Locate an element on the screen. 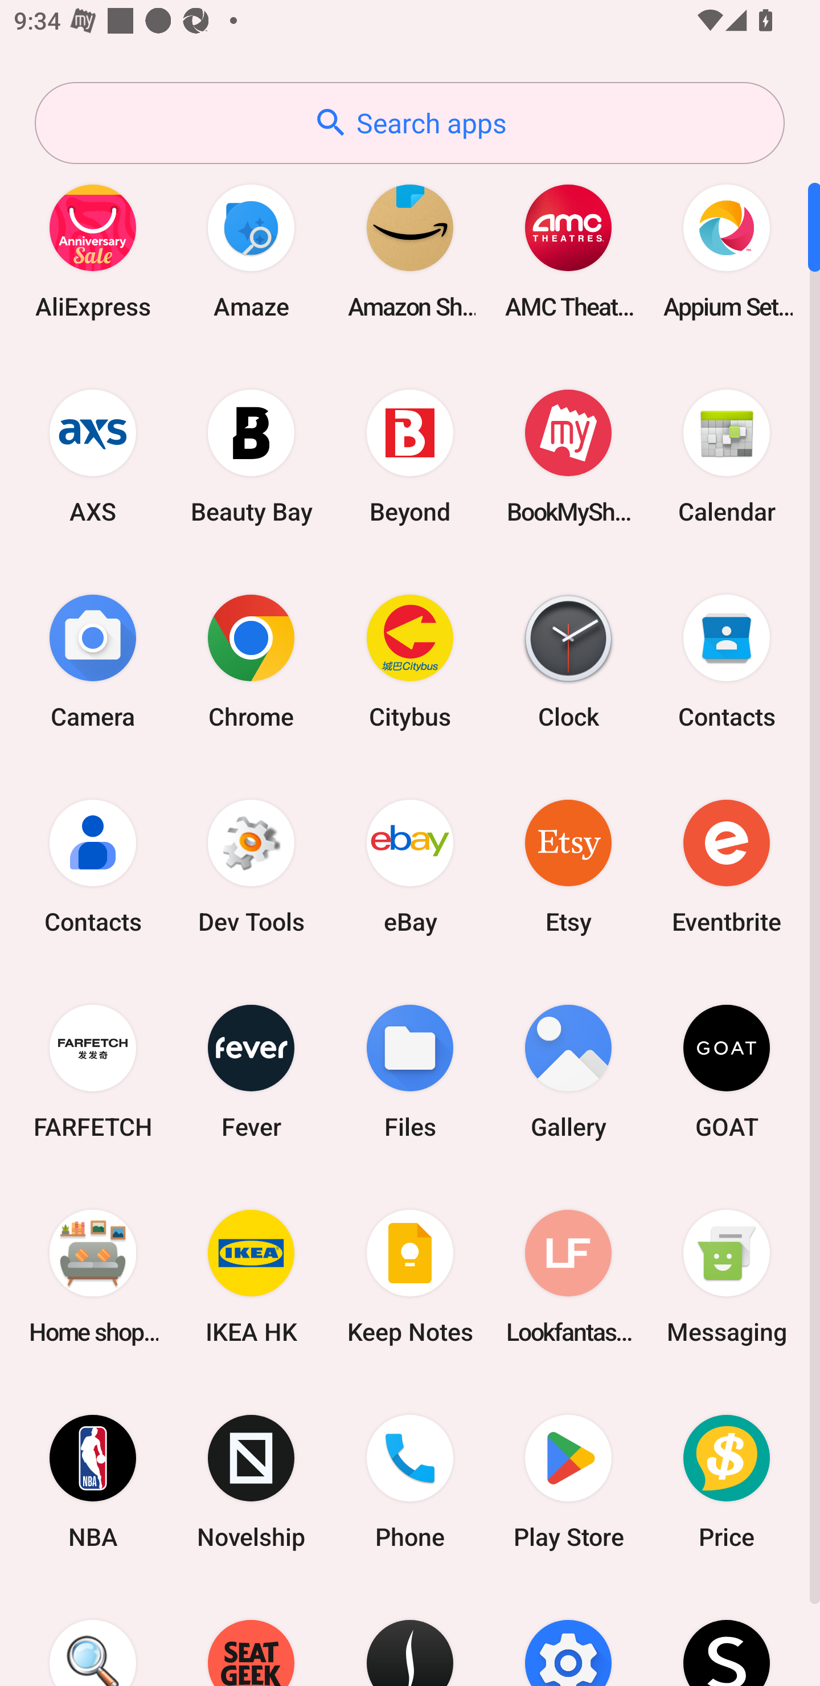 The height and width of the screenshot is (1686, 820). AMC Theatres is located at coordinates (568, 251).